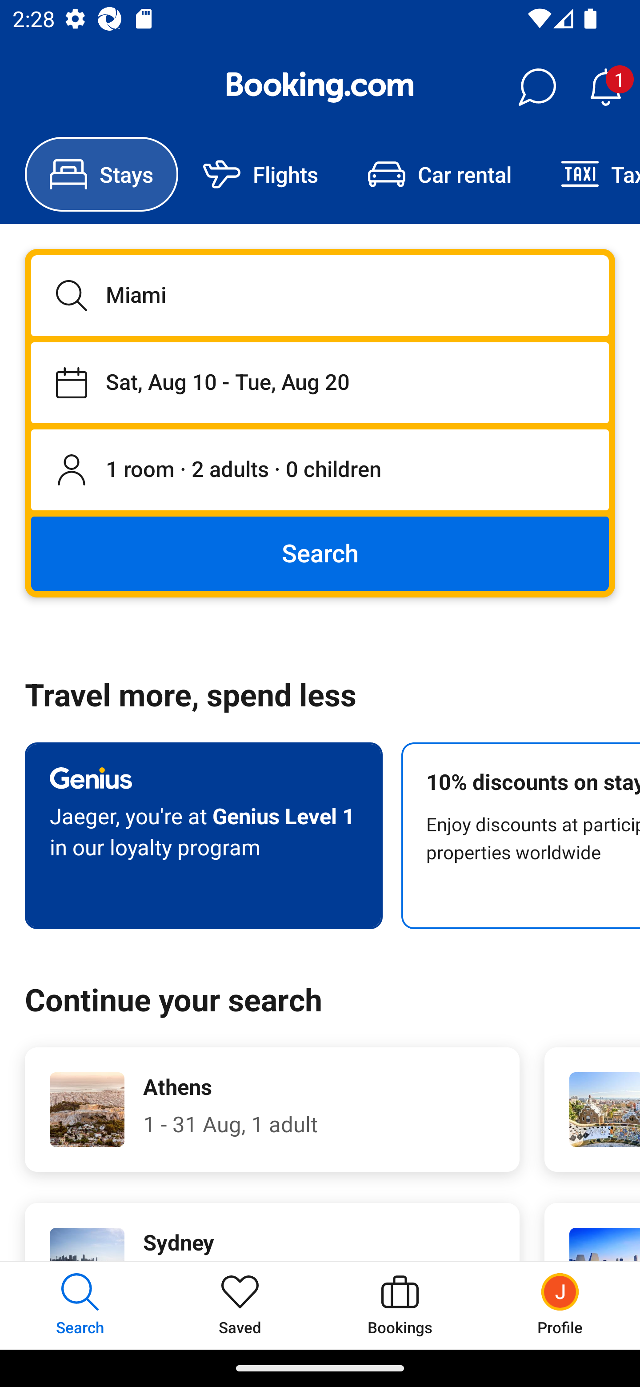  What do you see at coordinates (240, 1305) in the screenshot?
I see `Saved` at bounding box center [240, 1305].